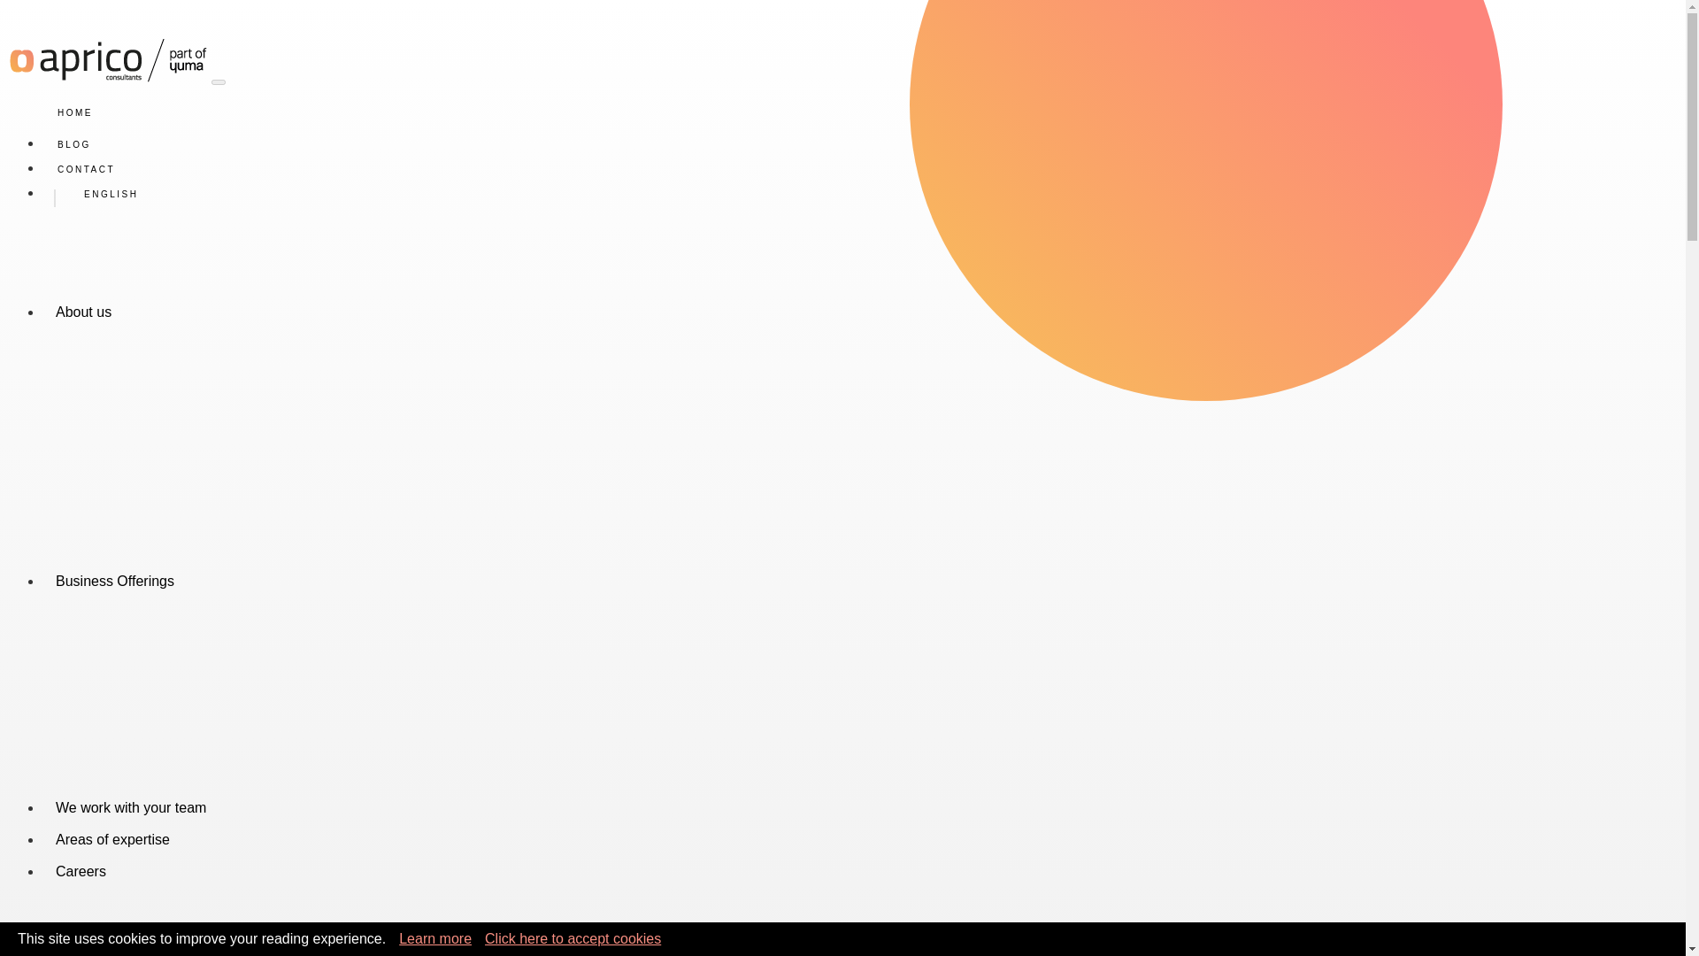 The height and width of the screenshot is (956, 1699). What do you see at coordinates (83, 317) in the screenshot?
I see `About us` at bounding box center [83, 317].